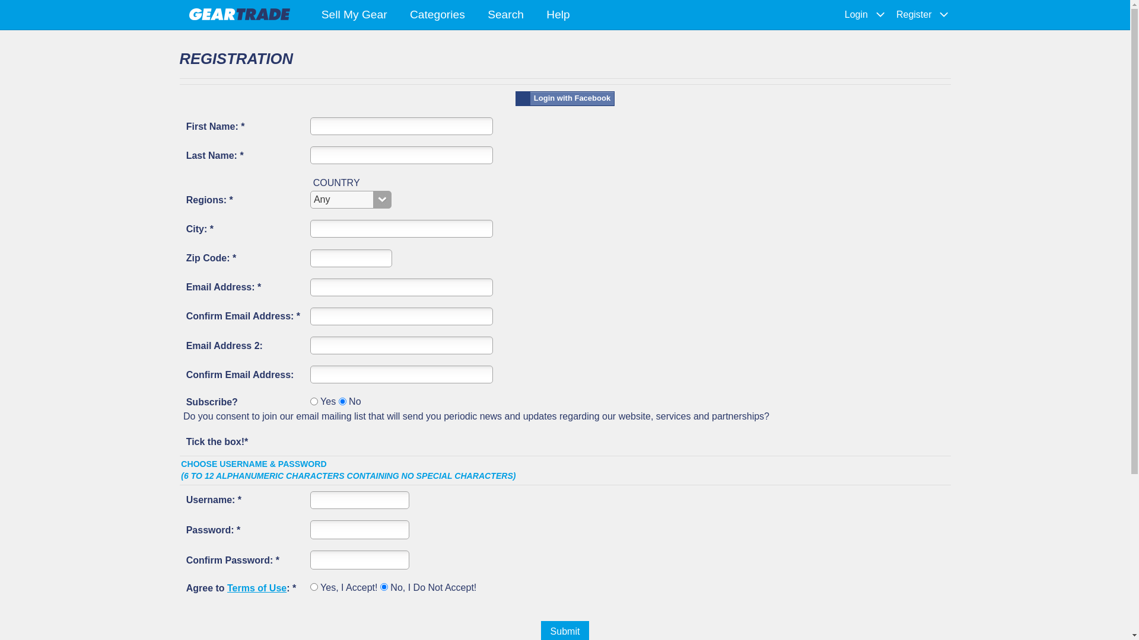  I want to click on Terms of Use, so click(257, 588).